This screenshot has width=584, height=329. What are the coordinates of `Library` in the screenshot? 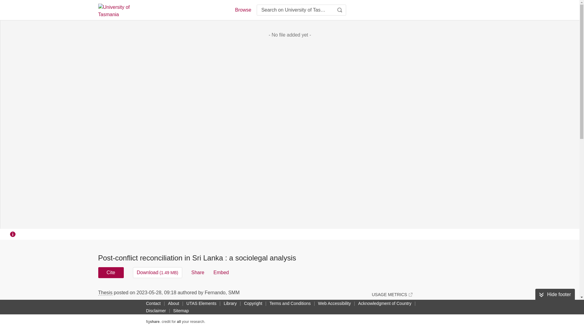 It's located at (230, 303).